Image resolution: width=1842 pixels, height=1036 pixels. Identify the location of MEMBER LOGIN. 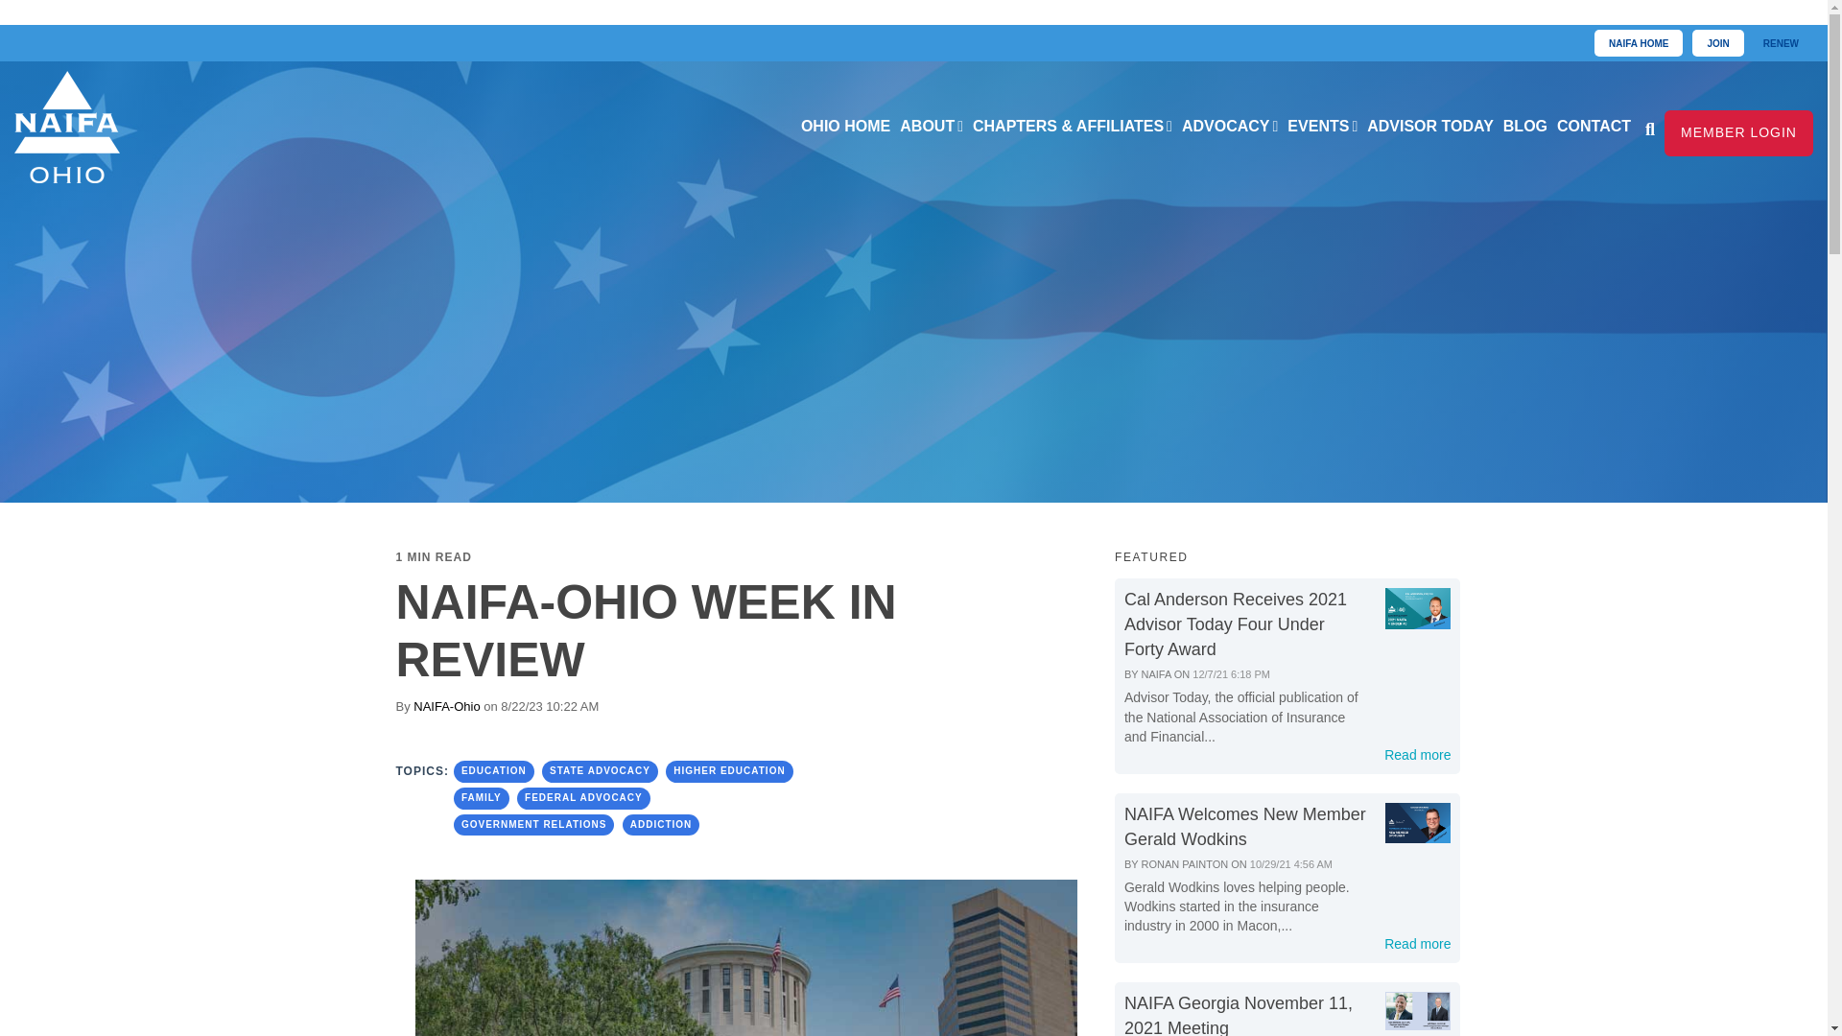
(1738, 132).